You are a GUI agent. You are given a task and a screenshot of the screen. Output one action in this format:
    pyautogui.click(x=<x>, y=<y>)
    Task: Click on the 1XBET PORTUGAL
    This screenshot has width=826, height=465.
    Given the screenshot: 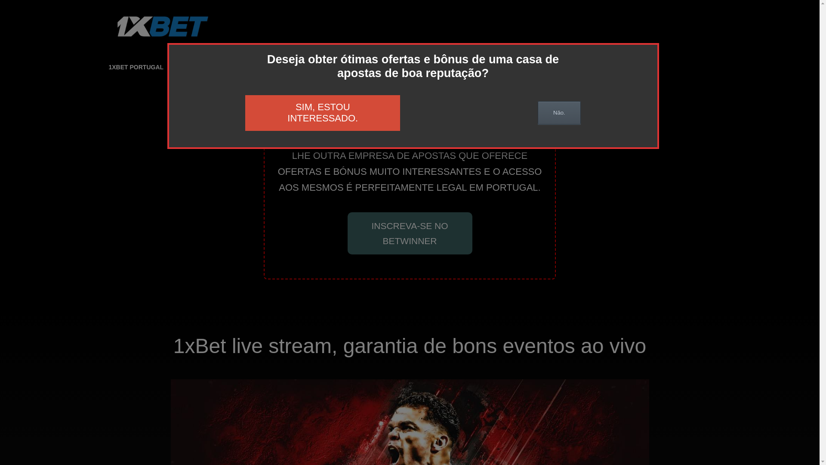 What is the action you would take?
    pyautogui.click(x=136, y=67)
    